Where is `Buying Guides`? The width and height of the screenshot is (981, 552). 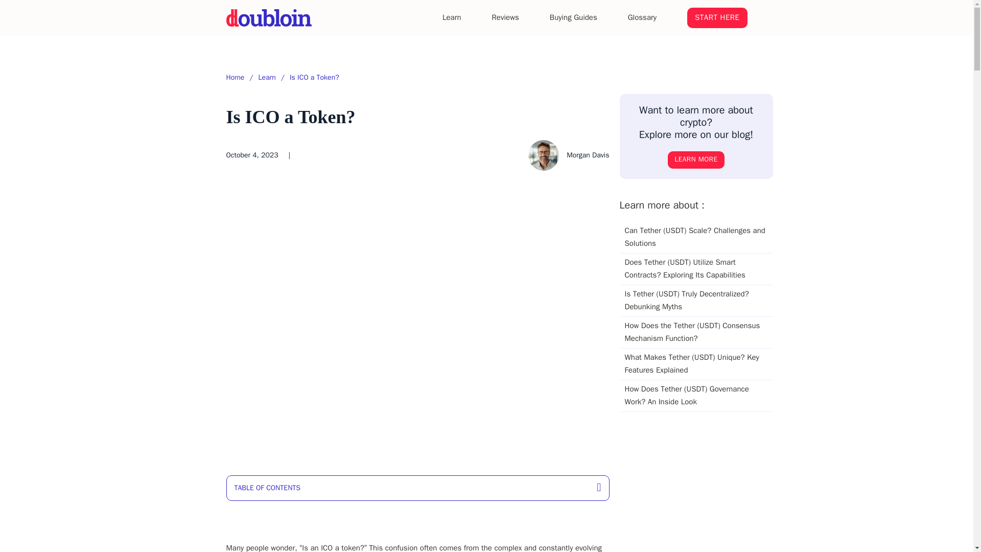
Buying Guides is located at coordinates (573, 17).